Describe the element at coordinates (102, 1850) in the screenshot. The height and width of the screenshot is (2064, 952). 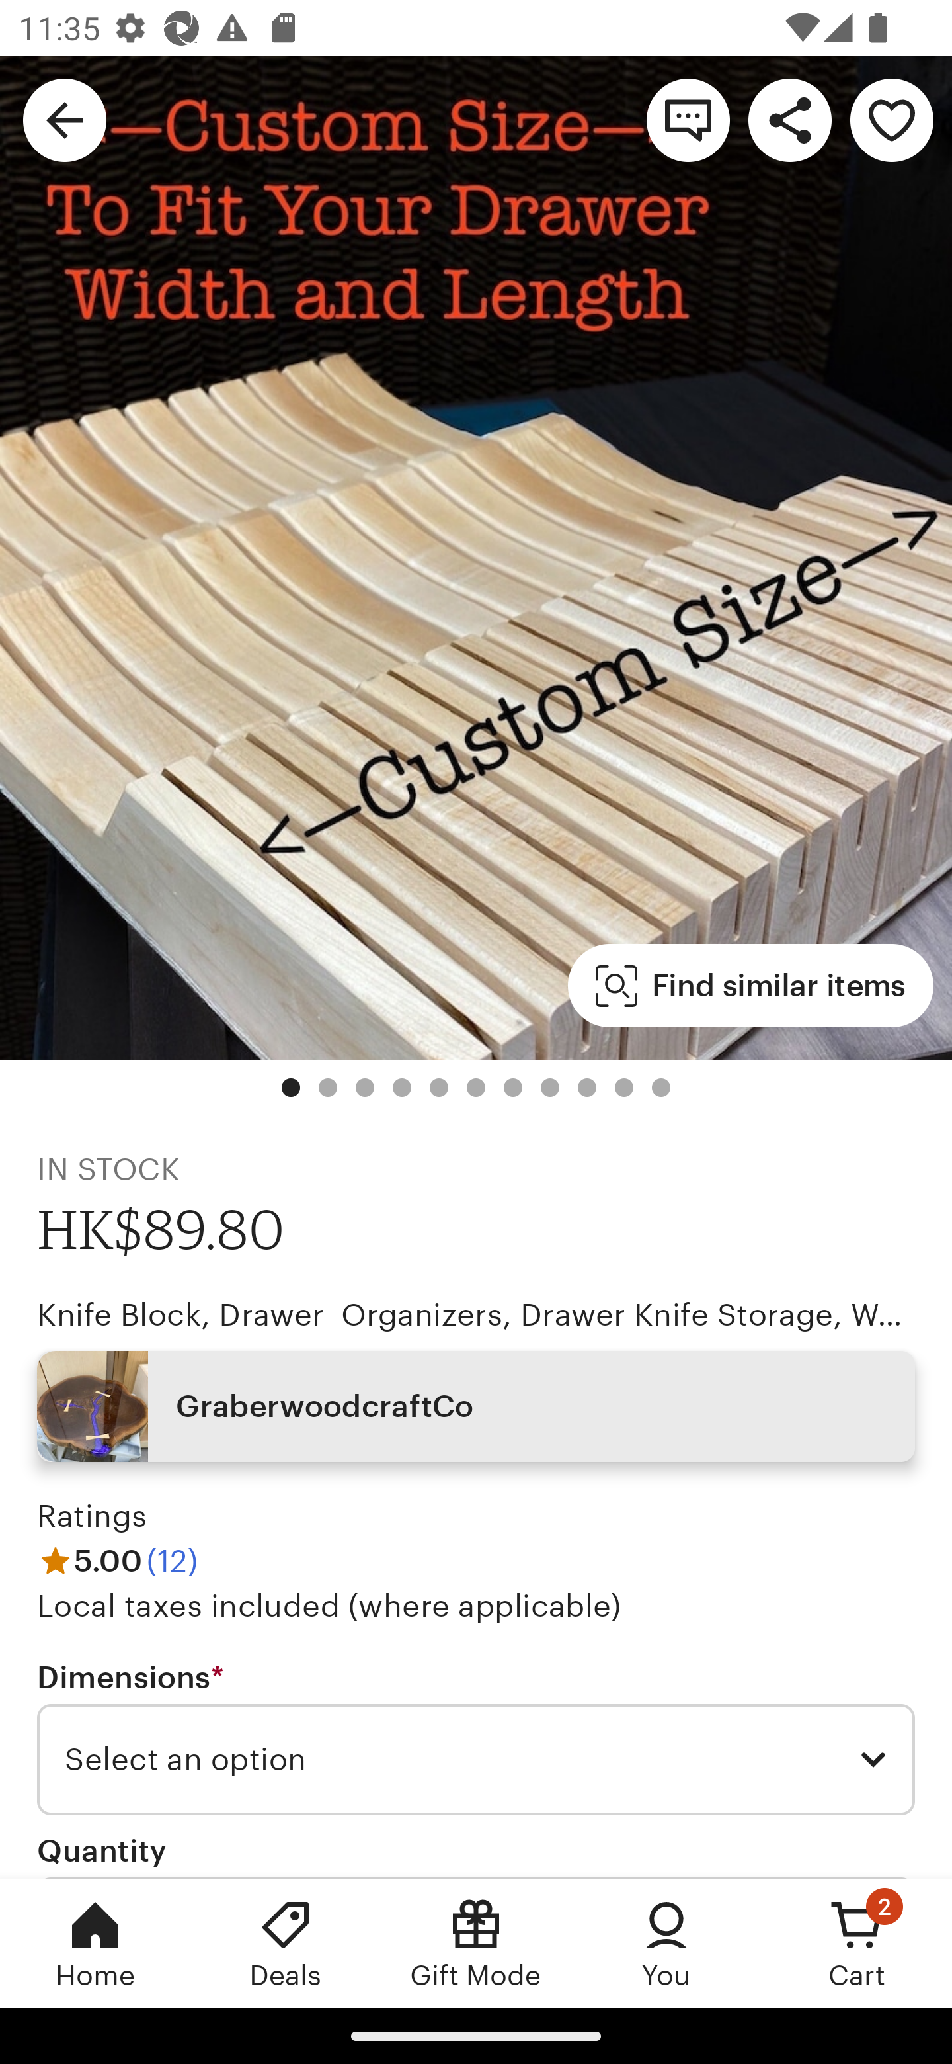
I see `Quantity` at that location.